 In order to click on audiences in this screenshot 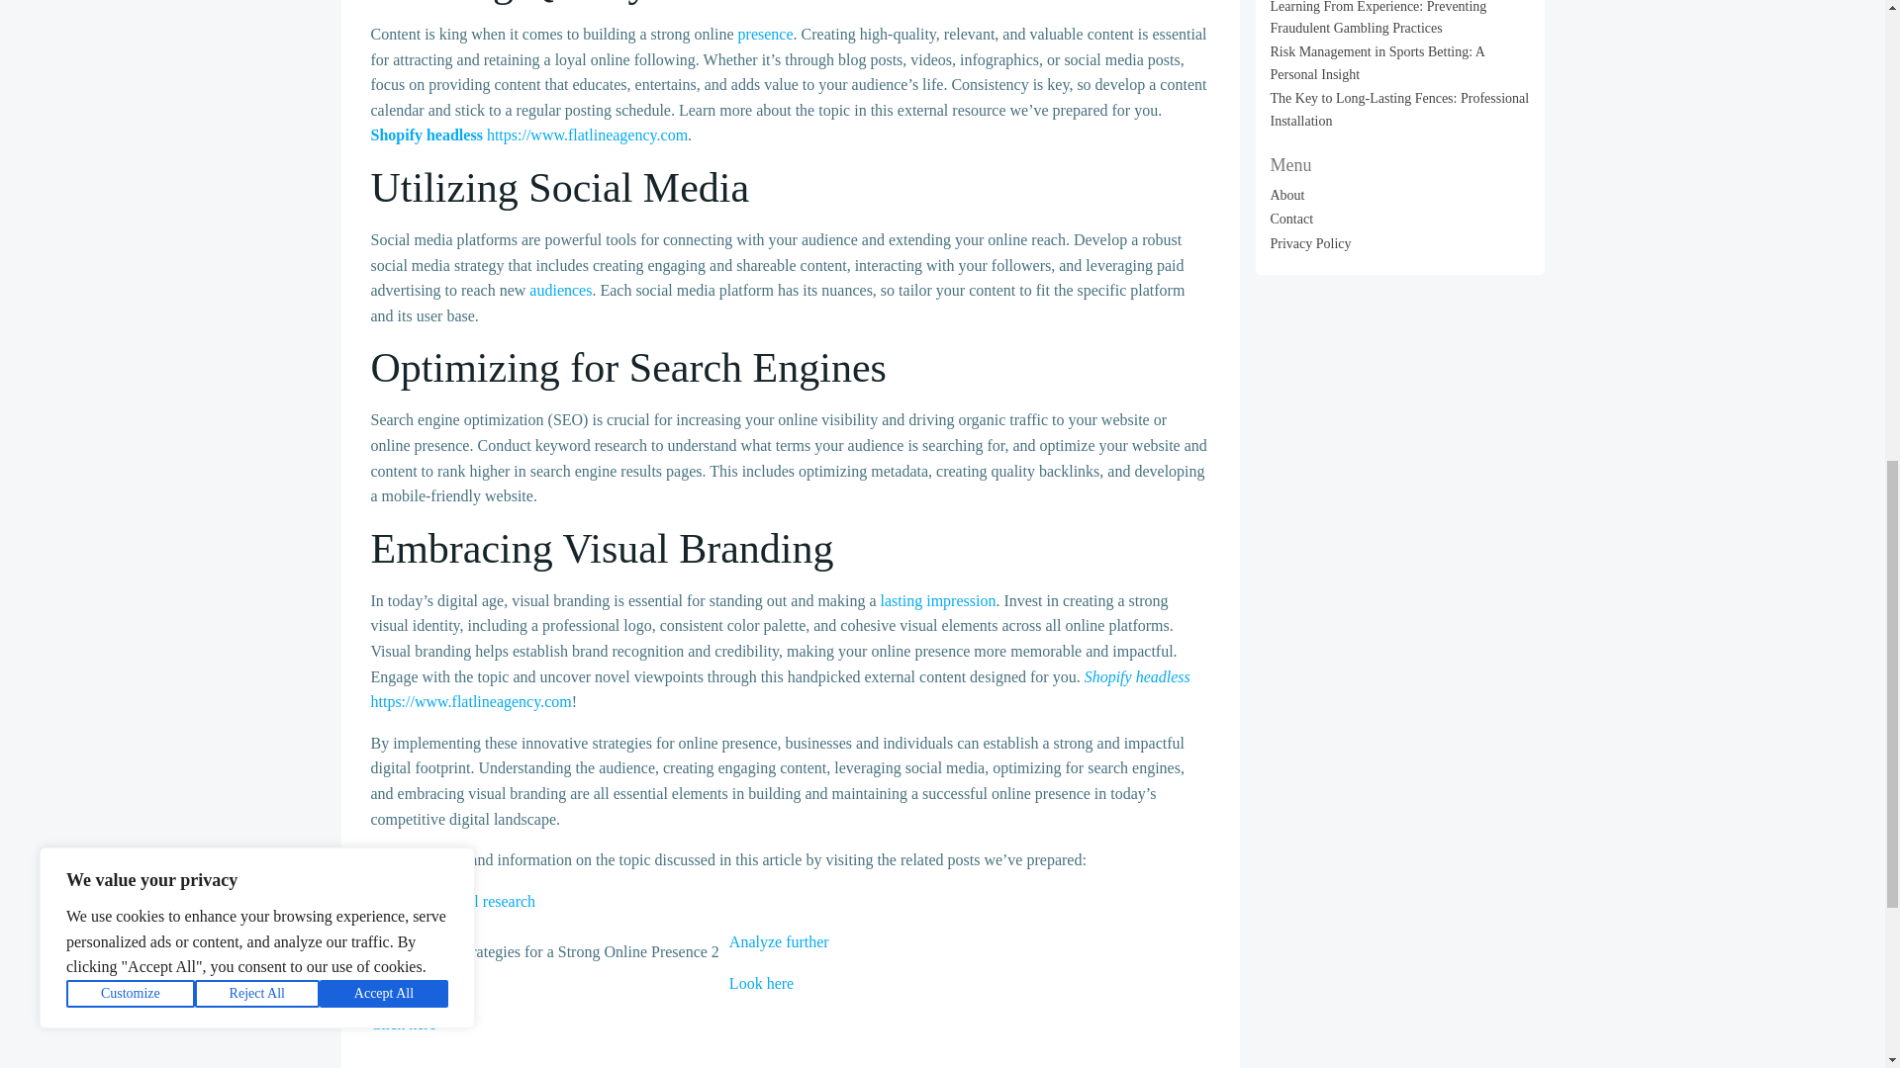, I will do `click(560, 291)`.